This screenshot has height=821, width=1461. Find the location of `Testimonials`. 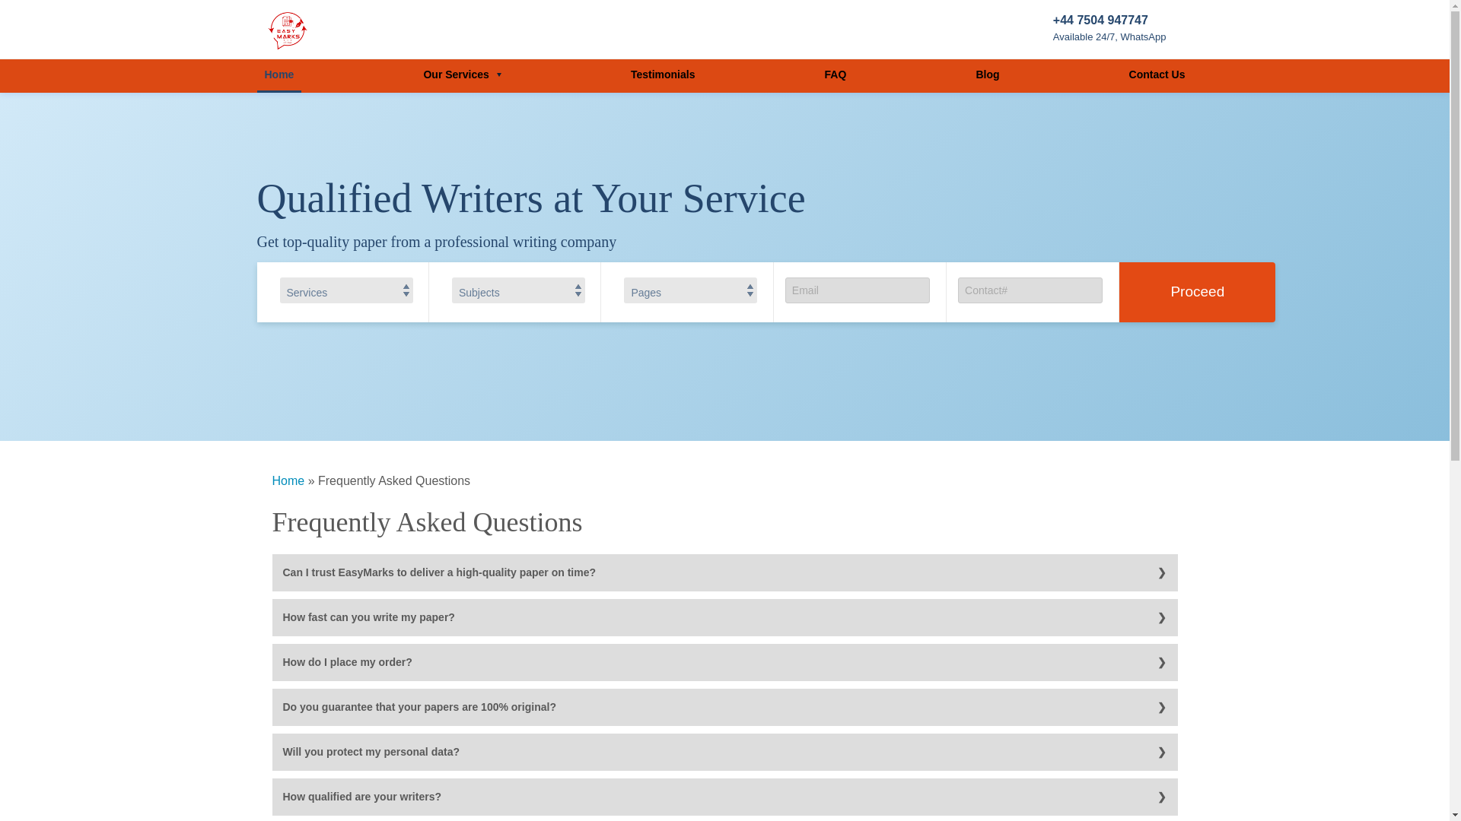

Testimonials is located at coordinates (663, 76).